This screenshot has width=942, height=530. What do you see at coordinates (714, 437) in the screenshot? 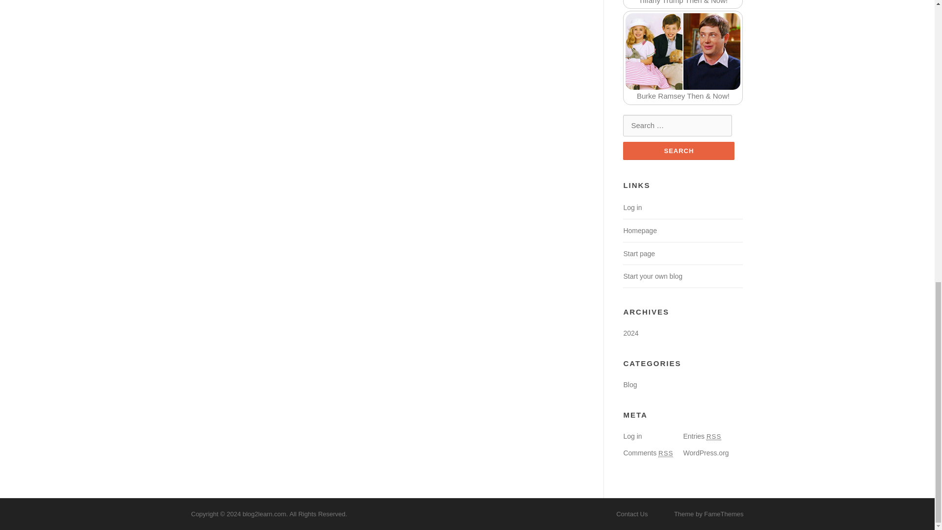
I see `Really Simple Syndication` at bounding box center [714, 437].